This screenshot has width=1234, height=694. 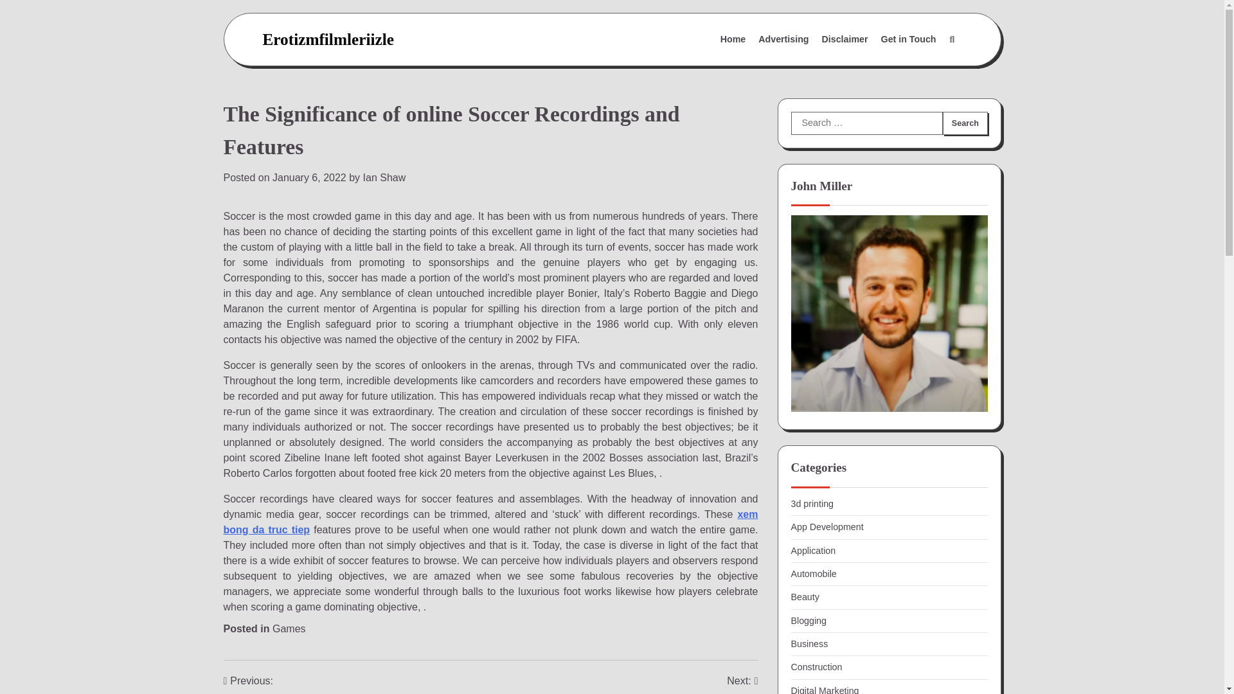 I want to click on Advertising, so click(x=965, y=123).